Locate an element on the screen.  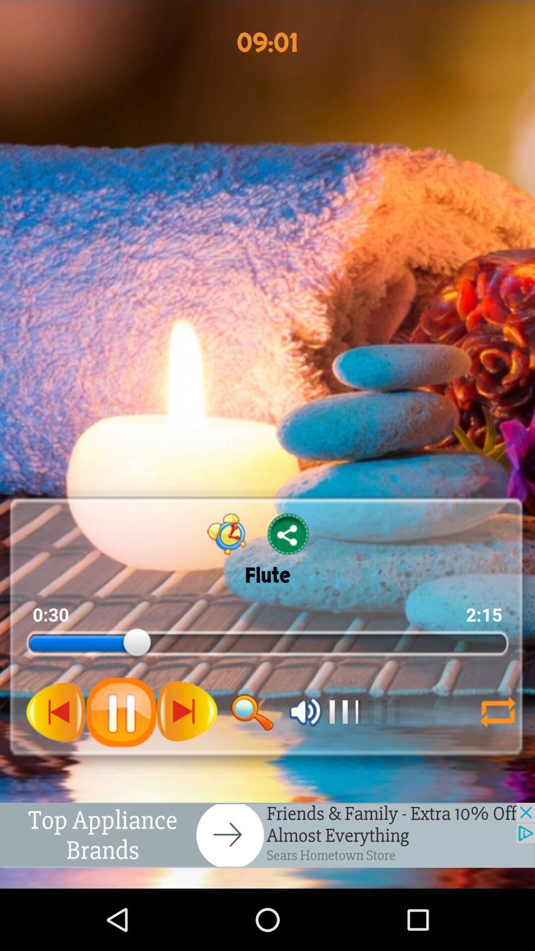
go to next putten is located at coordinates (187, 712).